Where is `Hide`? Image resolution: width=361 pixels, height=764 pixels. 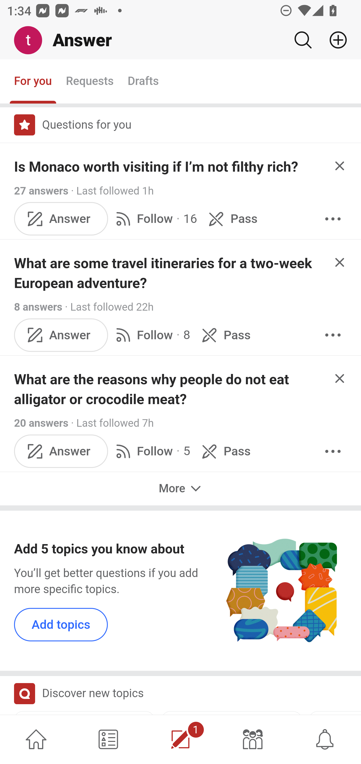
Hide is located at coordinates (340, 378).